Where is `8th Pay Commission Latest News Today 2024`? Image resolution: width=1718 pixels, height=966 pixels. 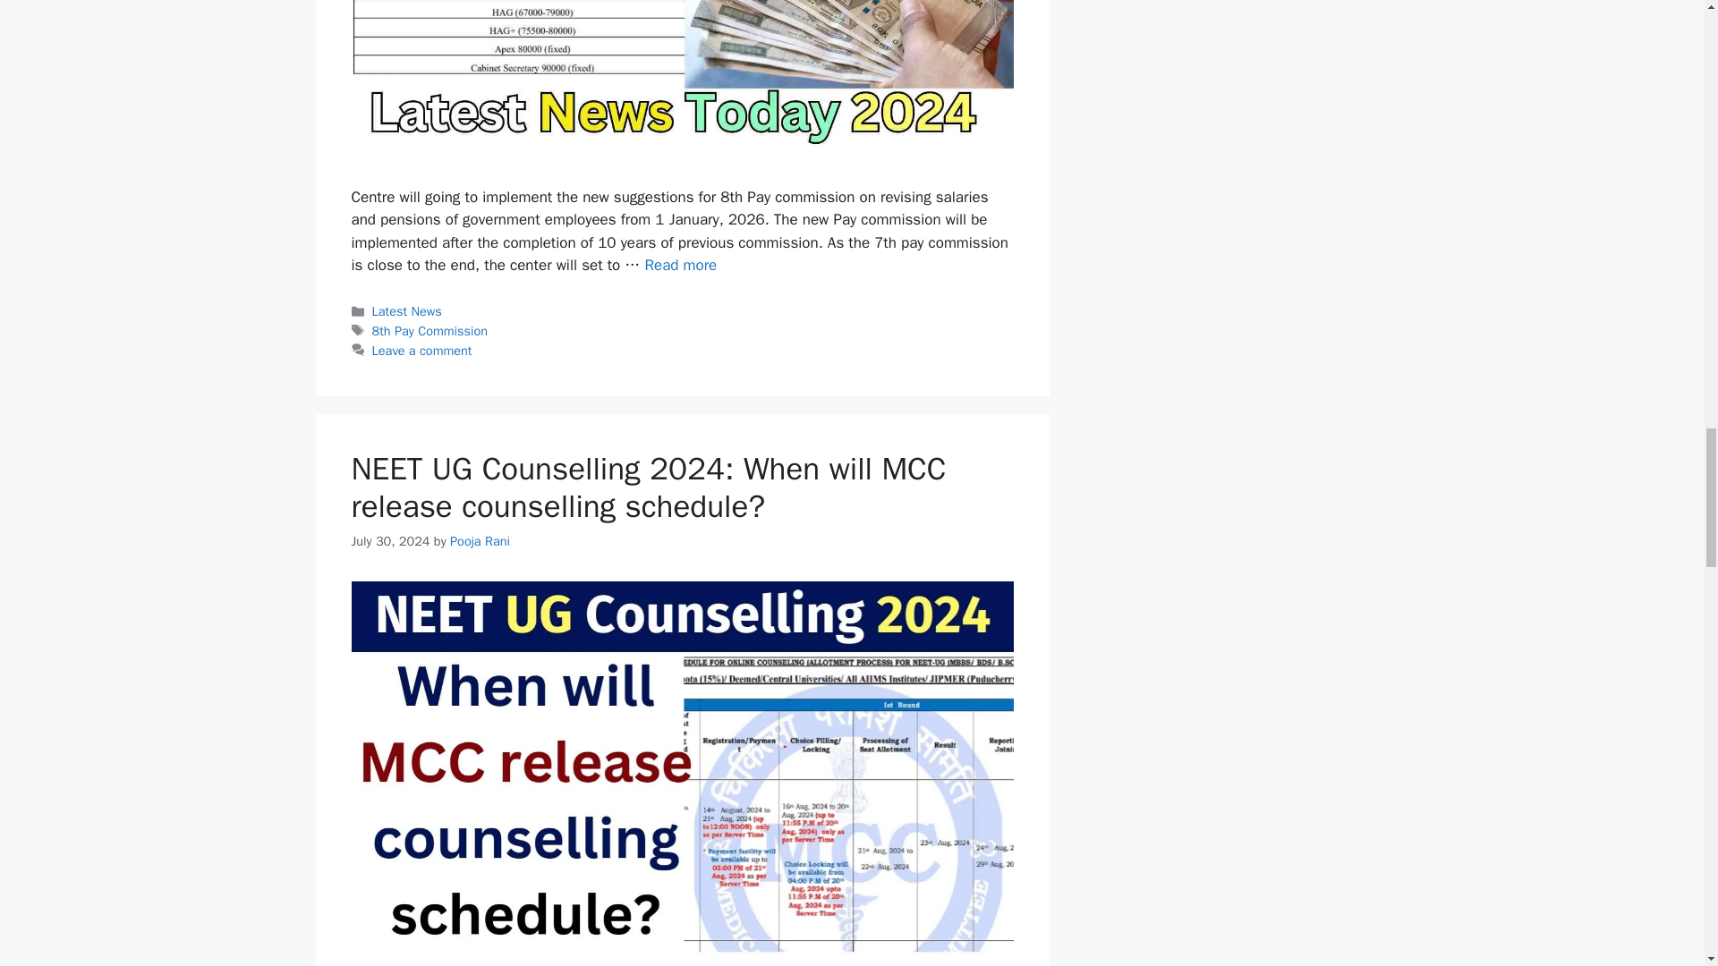 8th Pay Commission Latest News Today 2024 is located at coordinates (680, 265).